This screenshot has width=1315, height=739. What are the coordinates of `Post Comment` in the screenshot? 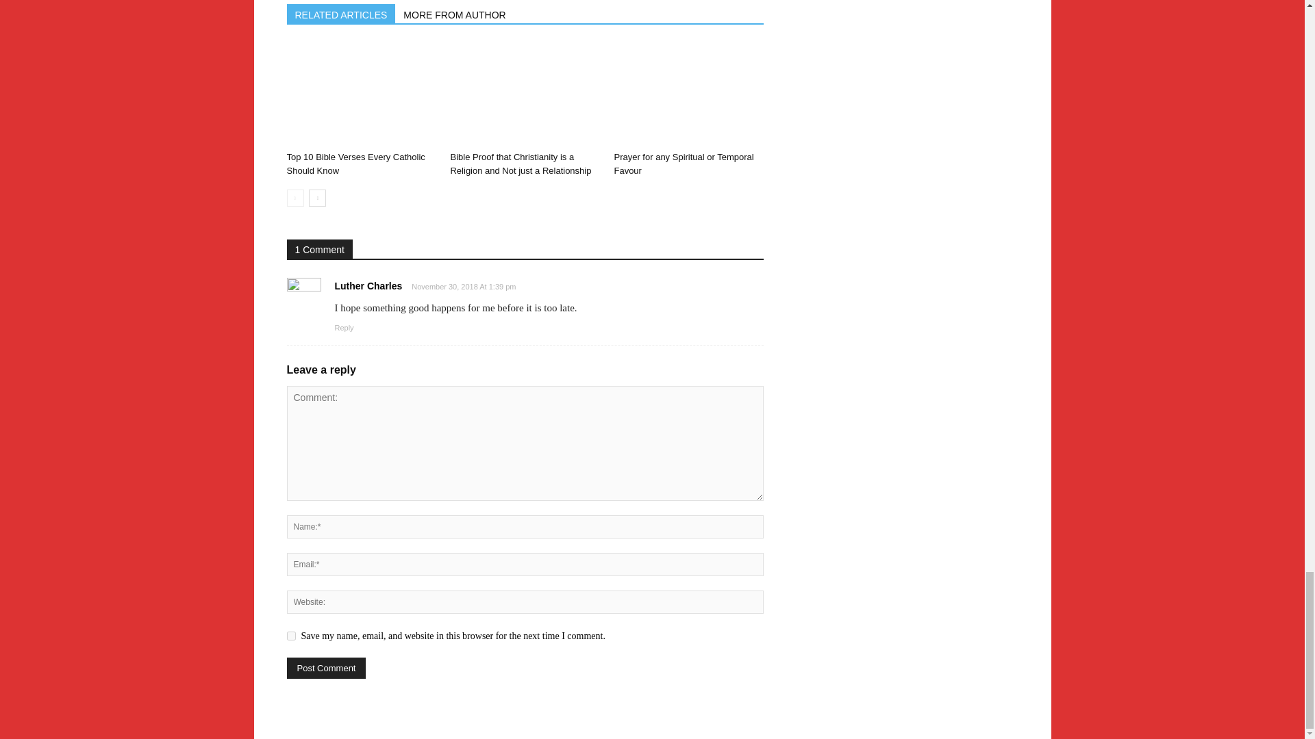 It's located at (326, 668).